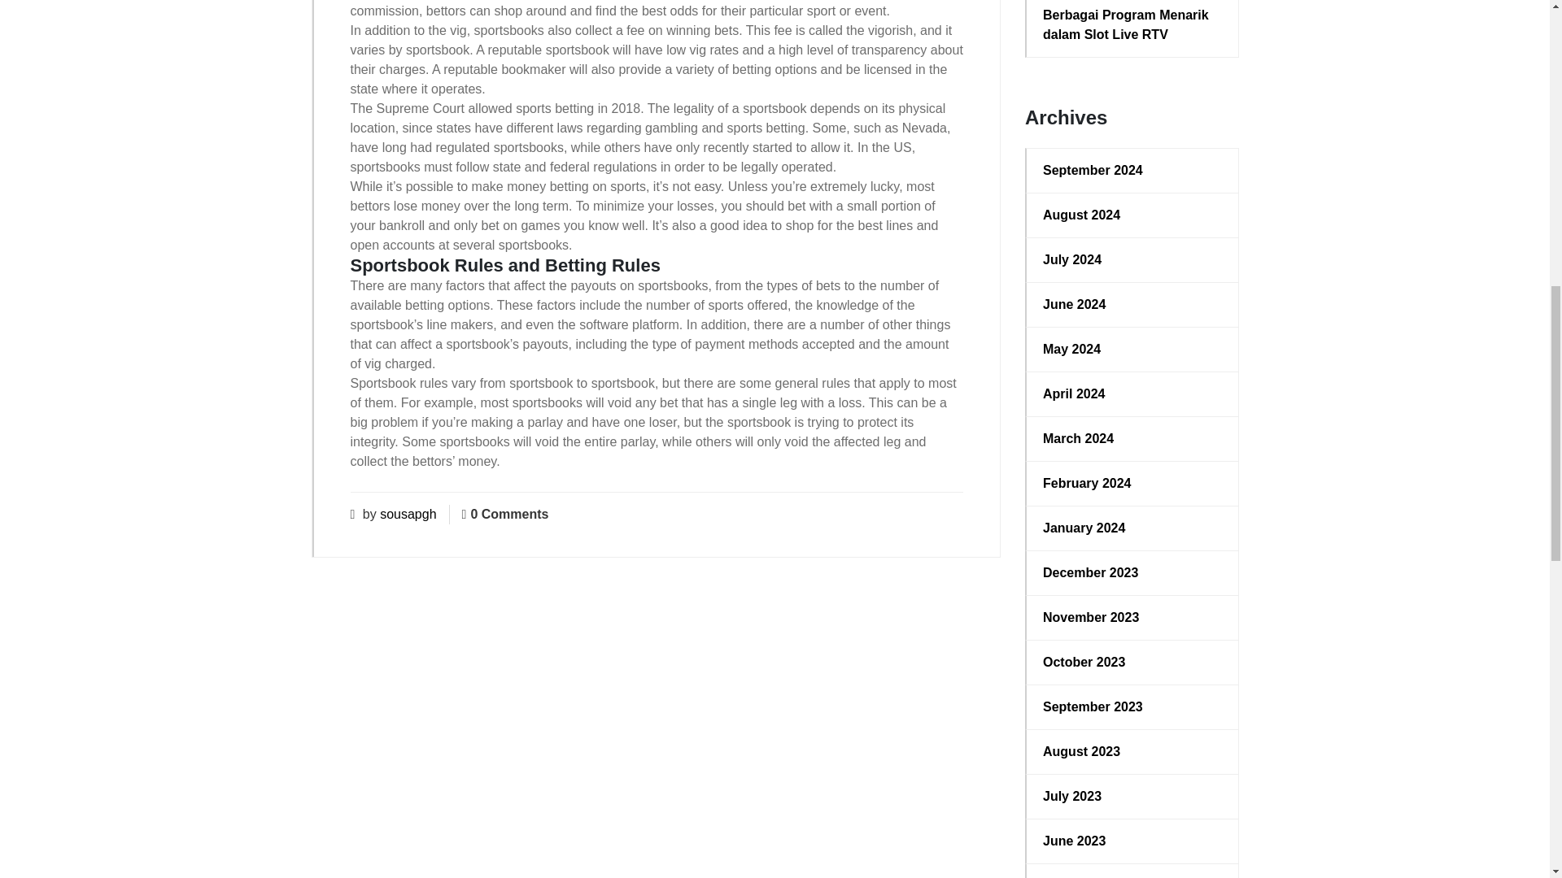 The width and height of the screenshot is (1562, 878). What do you see at coordinates (1132, 841) in the screenshot?
I see `June 2023` at bounding box center [1132, 841].